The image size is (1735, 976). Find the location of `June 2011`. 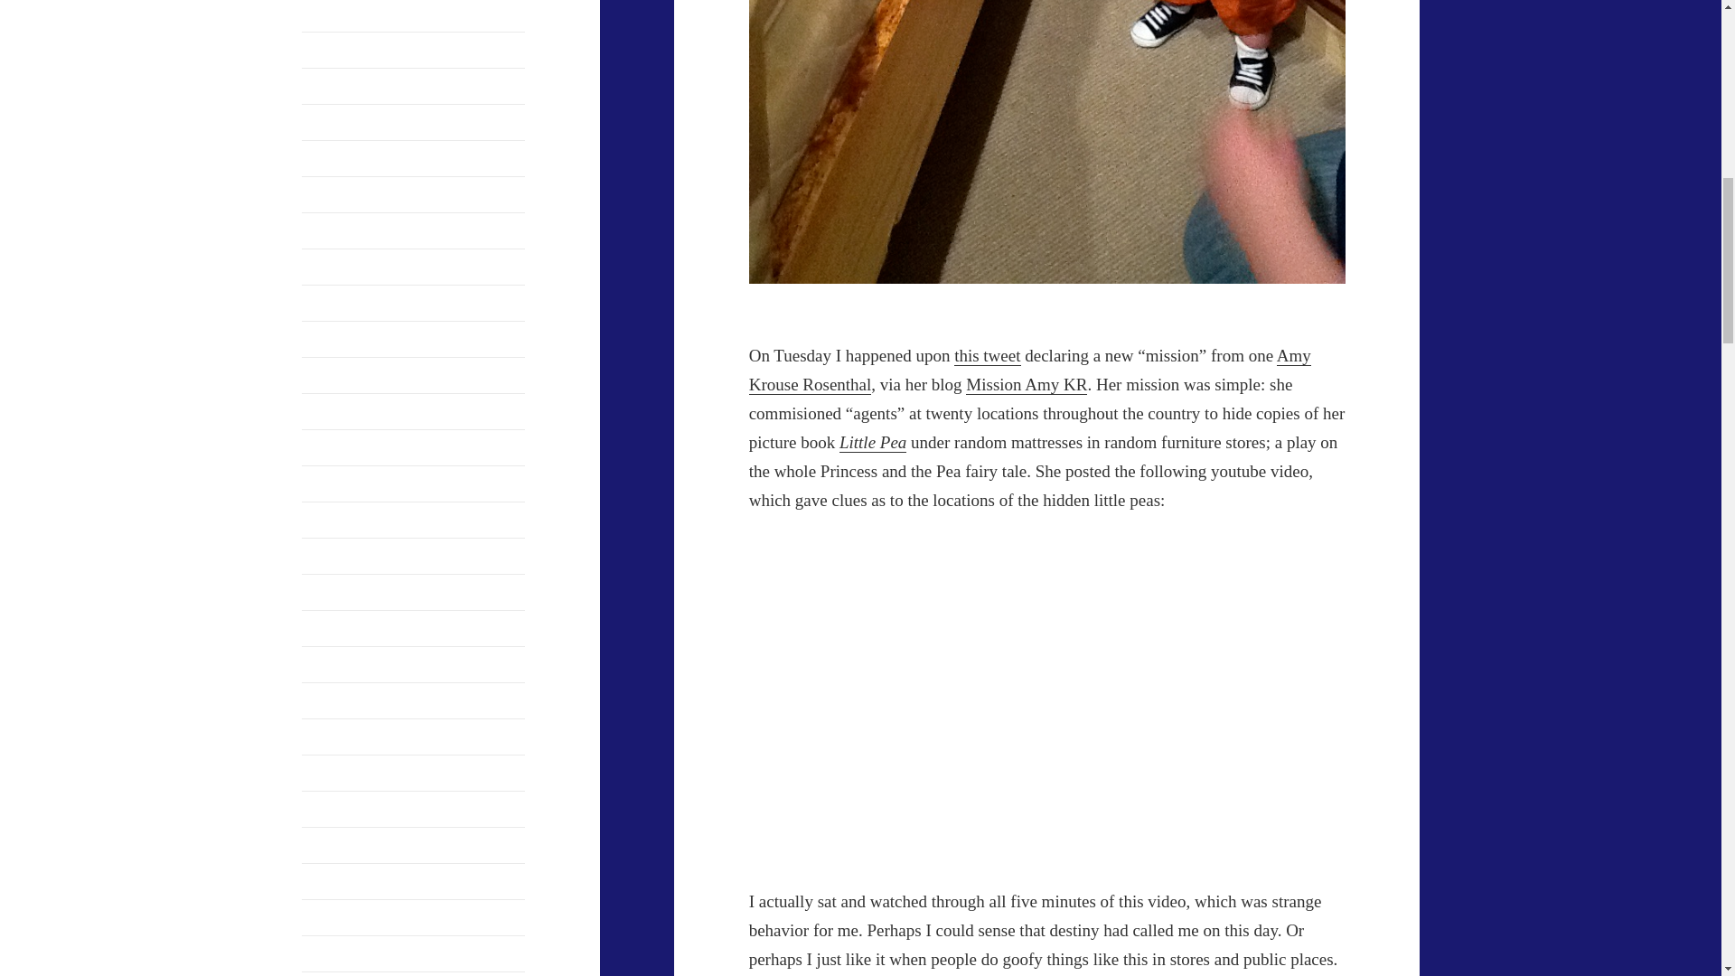

June 2011 is located at coordinates (331, 122).